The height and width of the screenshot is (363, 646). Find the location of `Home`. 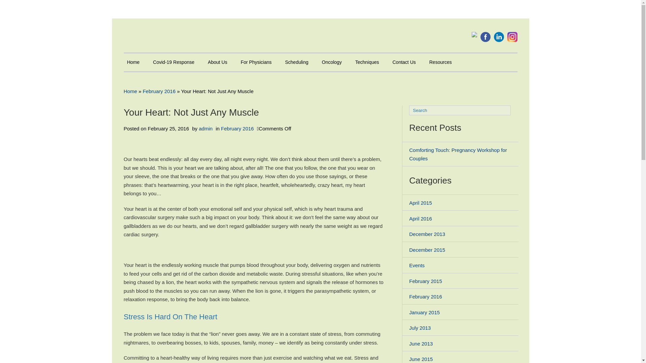

Home is located at coordinates (133, 63).